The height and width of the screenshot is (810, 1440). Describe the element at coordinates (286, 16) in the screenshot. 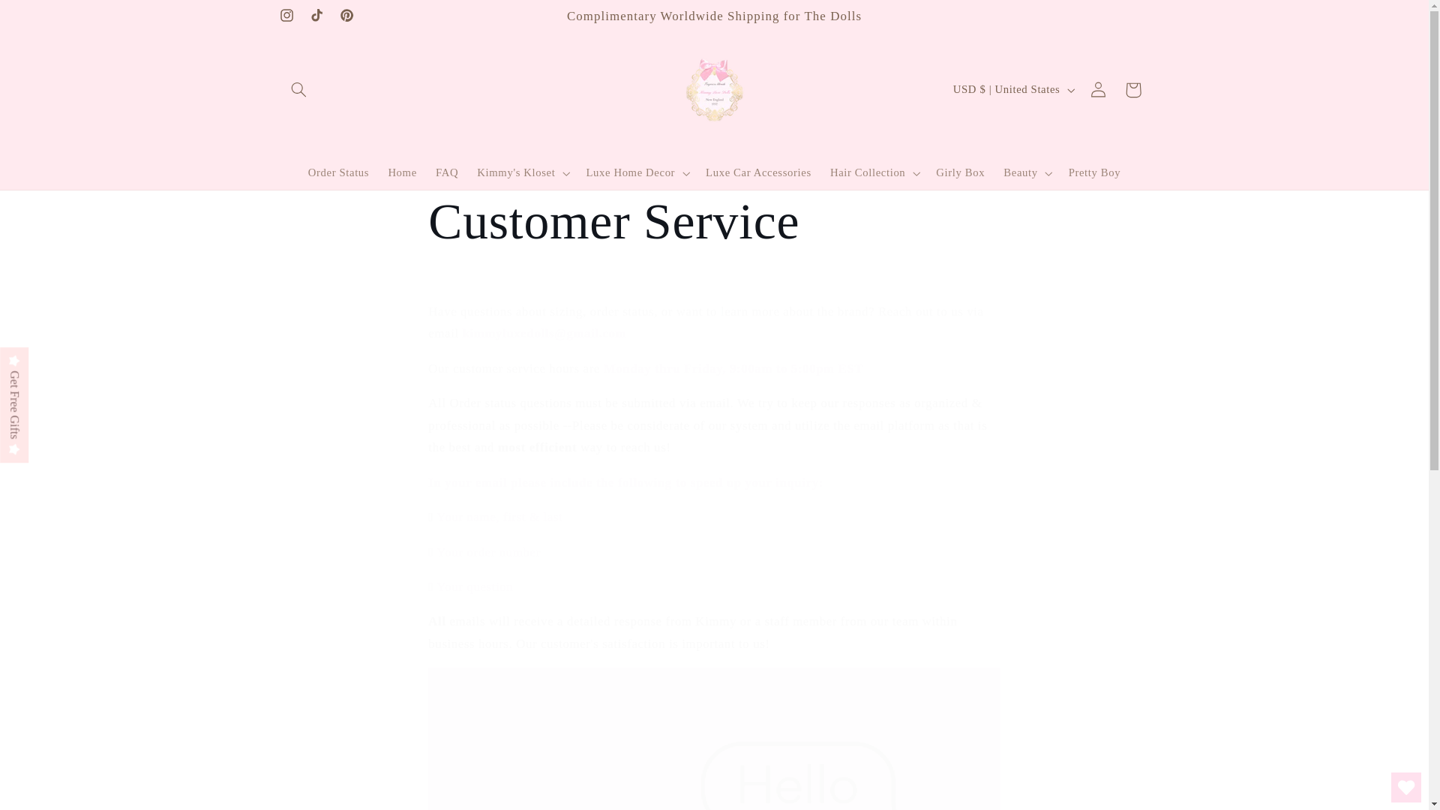

I see `Instagram` at that location.